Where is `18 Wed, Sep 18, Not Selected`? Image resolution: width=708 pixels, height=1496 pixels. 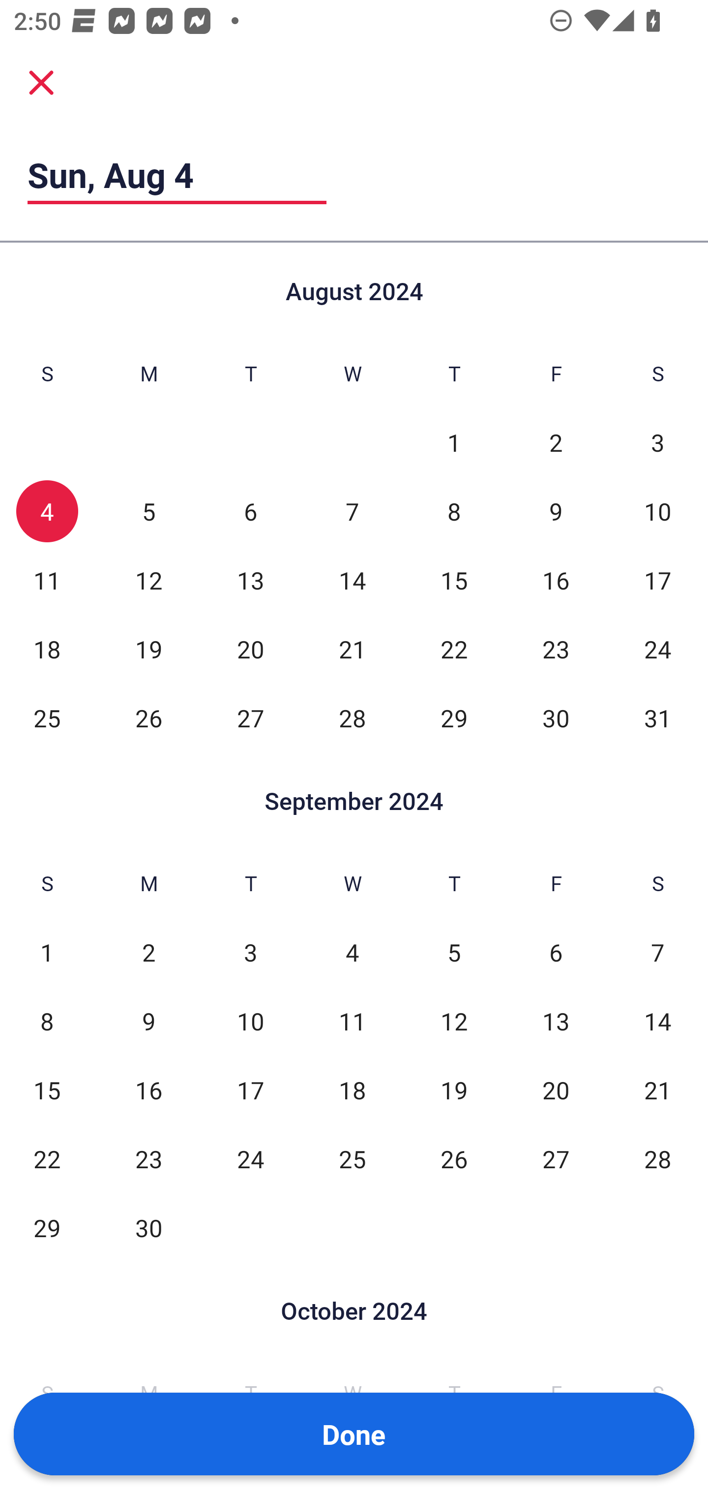 18 Wed, Sep 18, Not Selected is located at coordinates (352, 1091).